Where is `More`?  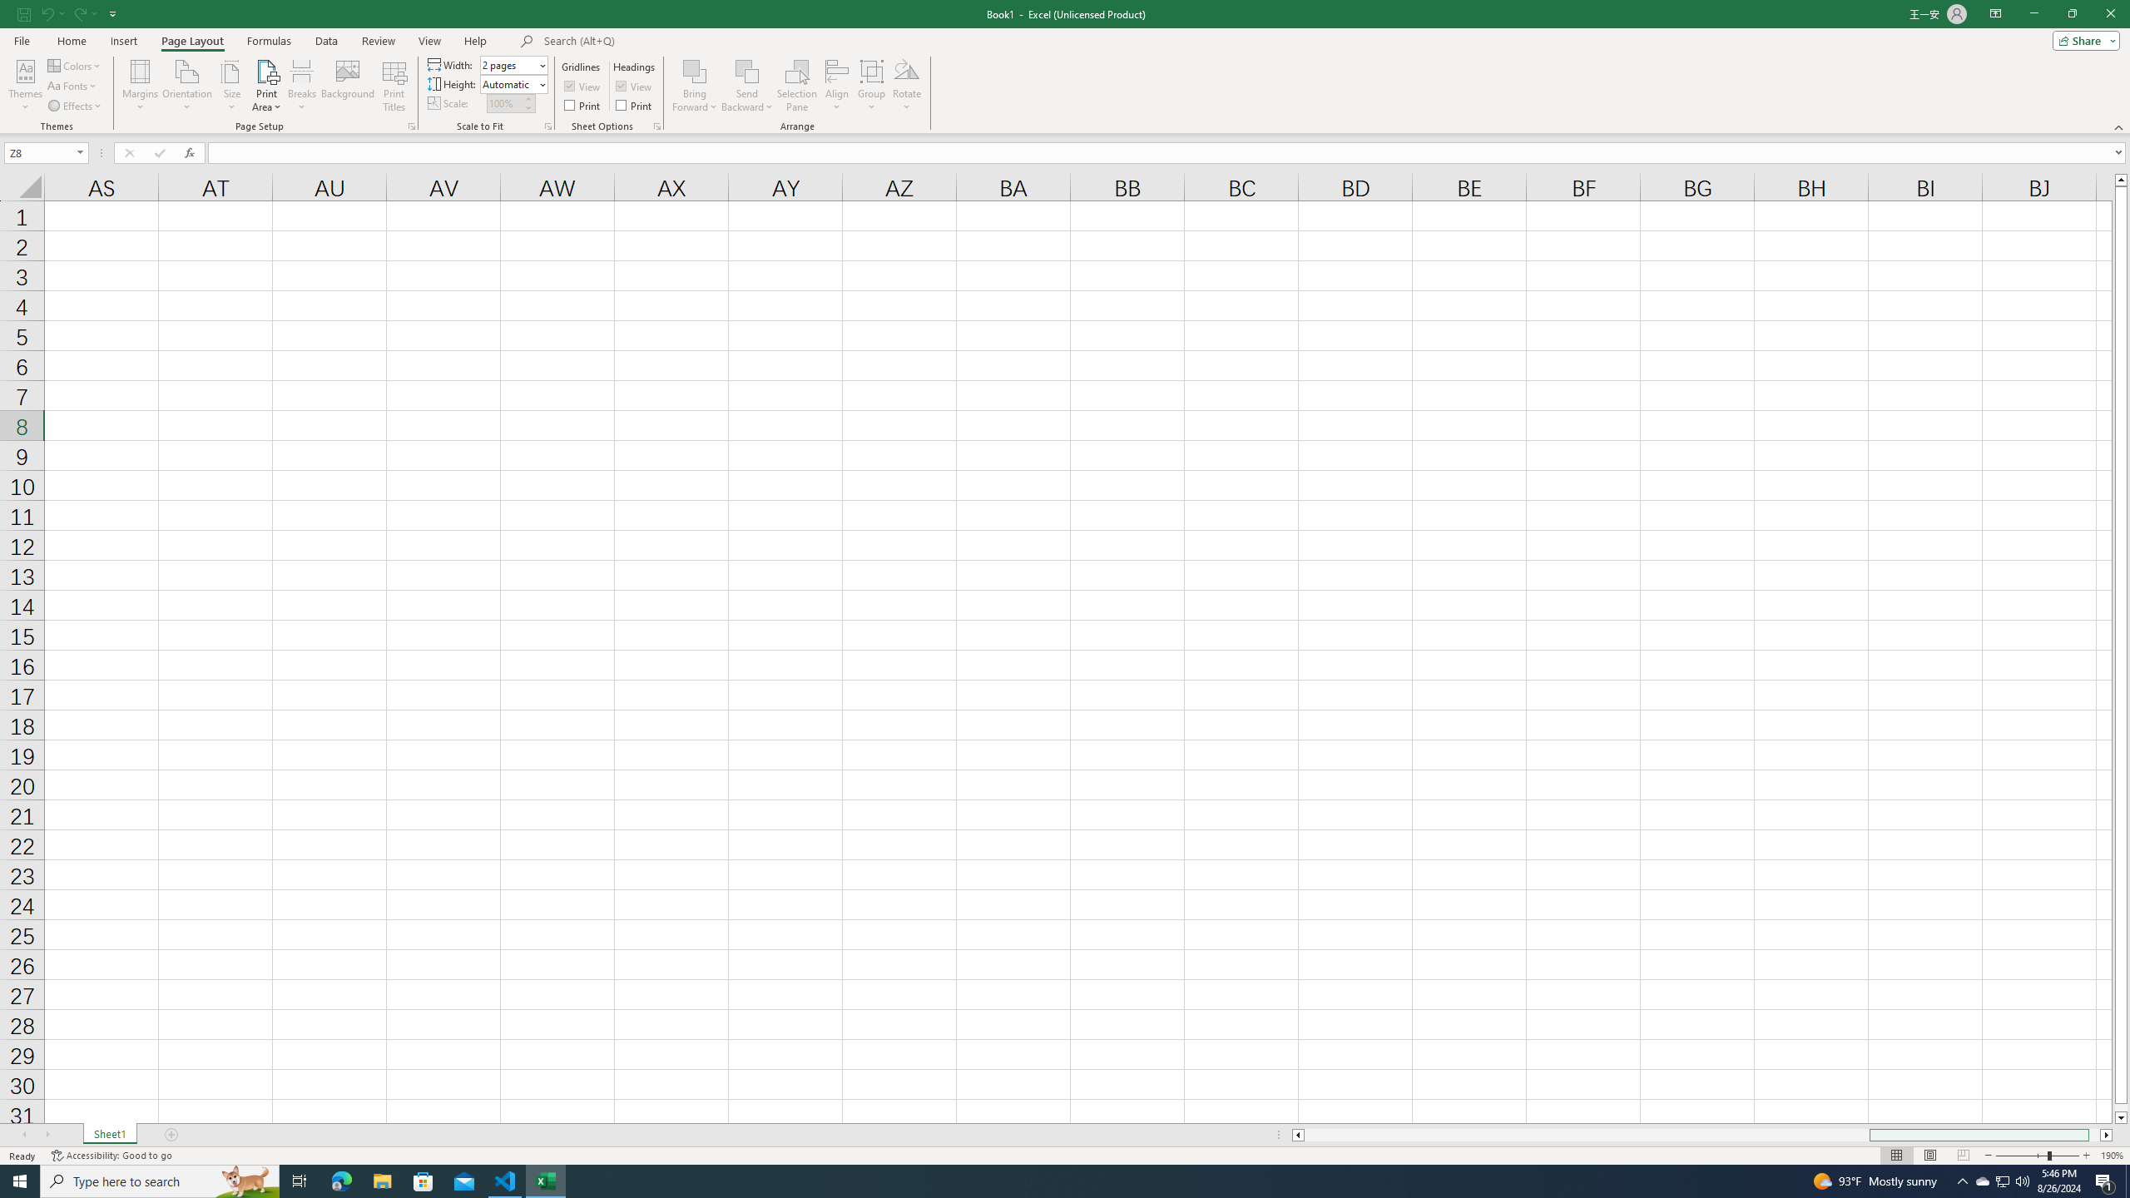
More is located at coordinates (528, 98).